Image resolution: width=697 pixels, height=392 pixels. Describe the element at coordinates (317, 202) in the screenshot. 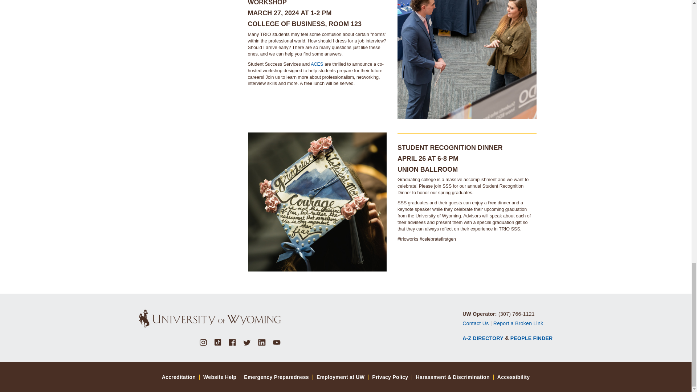

I see `End of Semester Brunch` at that location.